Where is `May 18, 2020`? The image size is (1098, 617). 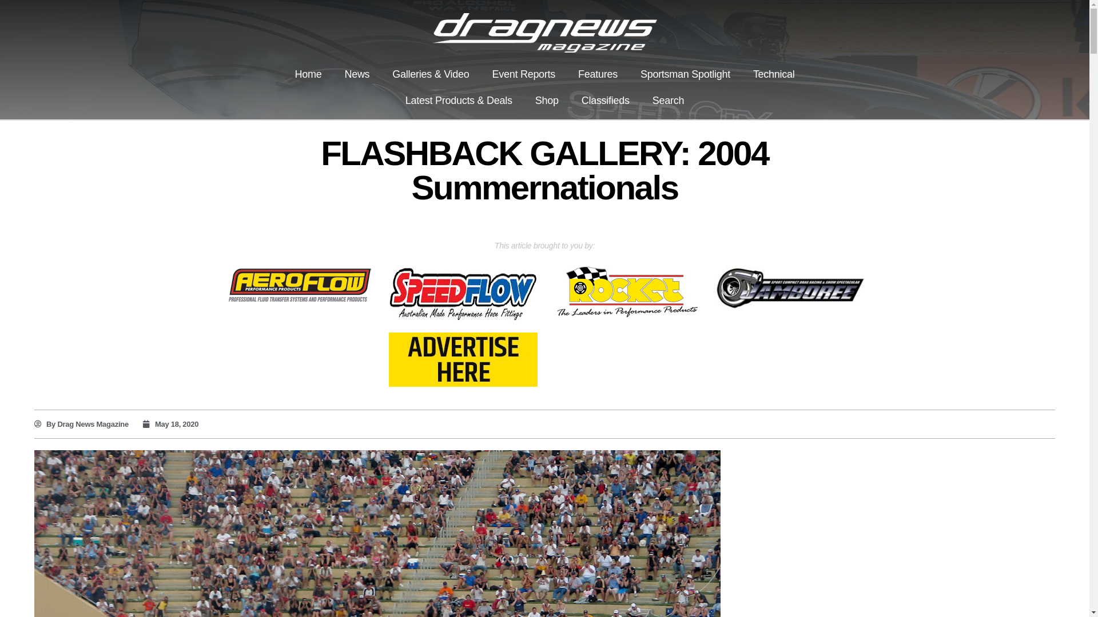 May 18, 2020 is located at coordinates (170, 424).